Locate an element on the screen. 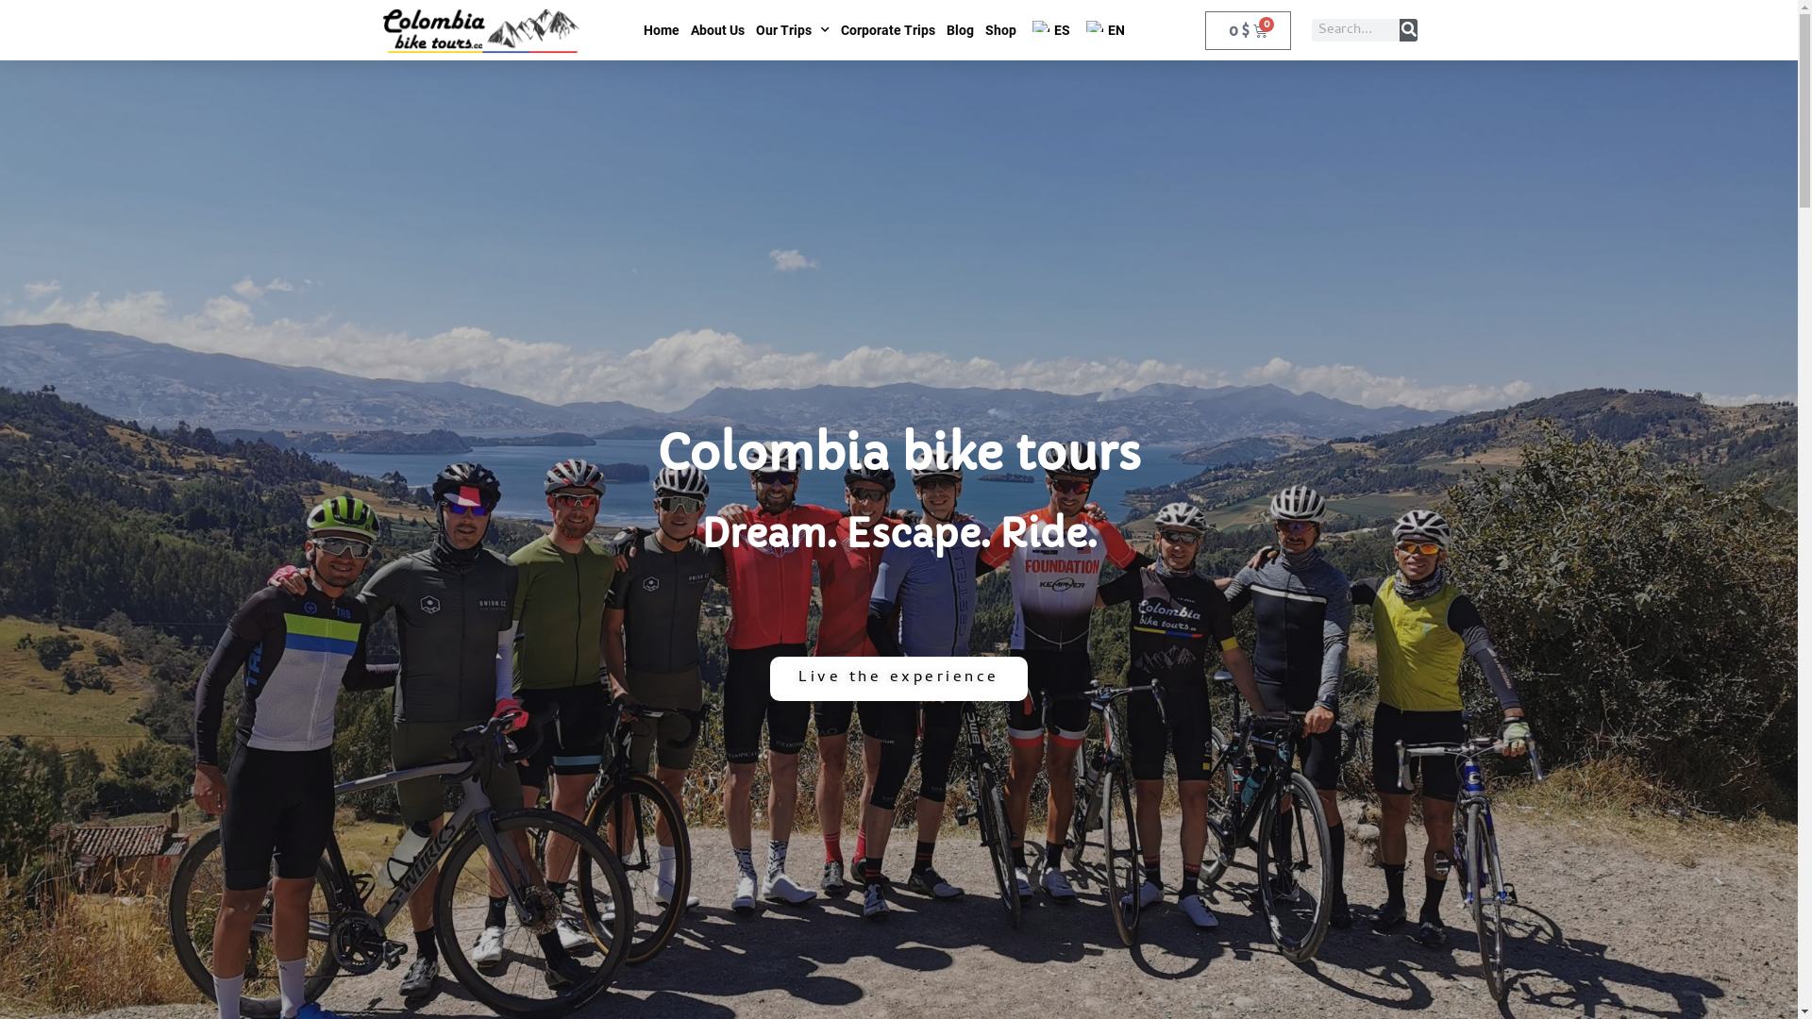  Home is located at coordinates (662, 30).